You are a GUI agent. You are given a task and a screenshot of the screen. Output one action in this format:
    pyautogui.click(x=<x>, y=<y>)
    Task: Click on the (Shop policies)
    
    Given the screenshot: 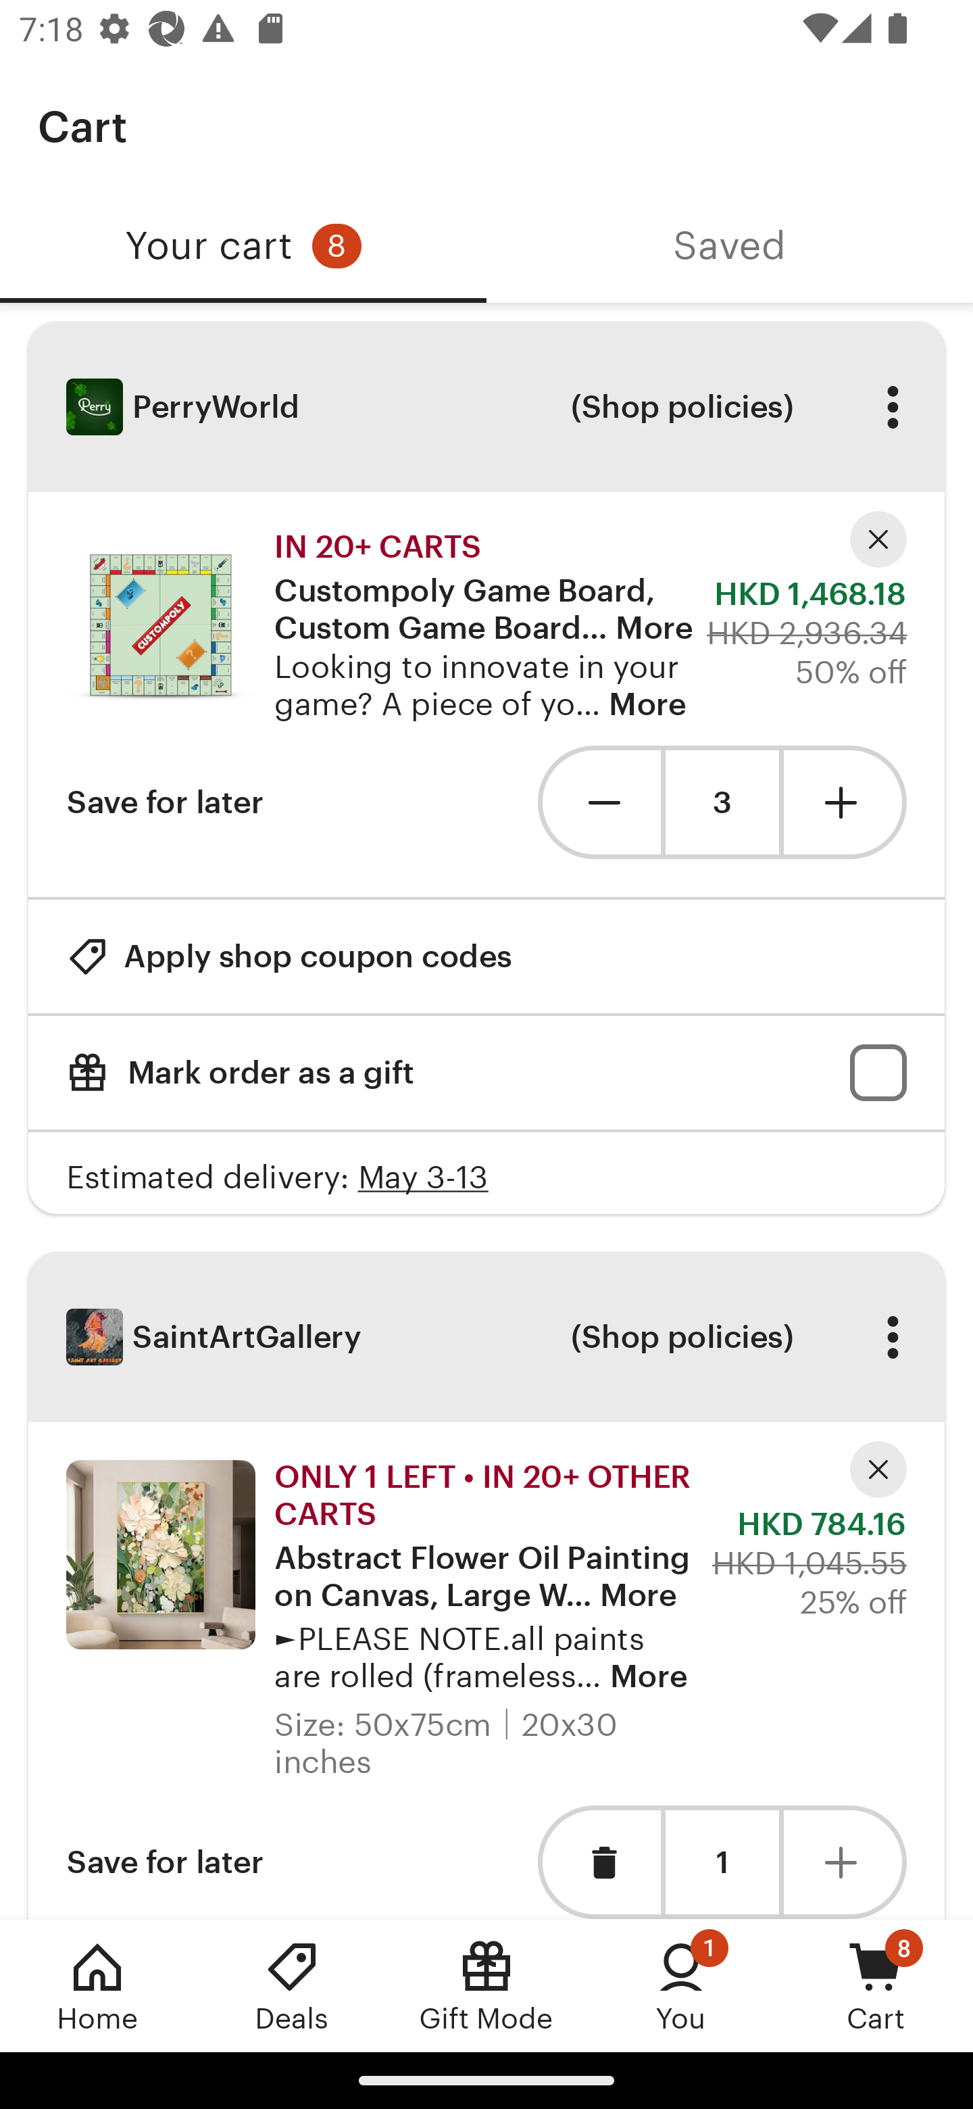 What is the action you would take?
    pyautogui.click(x=681, y=407)
    